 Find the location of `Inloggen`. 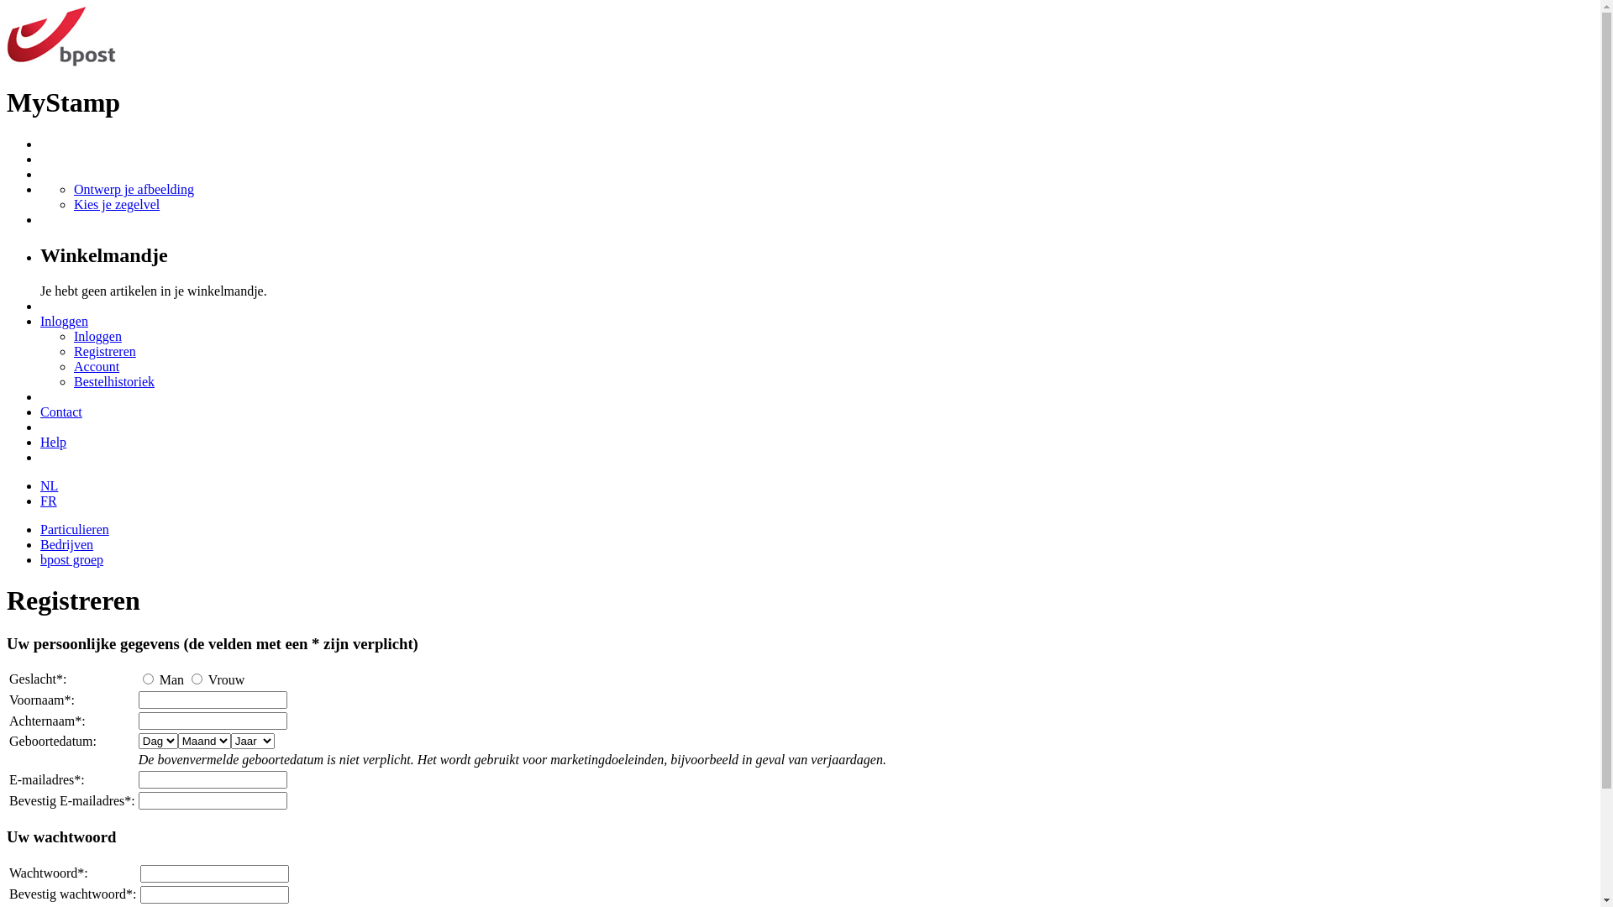

Inloggen is located at coordinates (97, 336).